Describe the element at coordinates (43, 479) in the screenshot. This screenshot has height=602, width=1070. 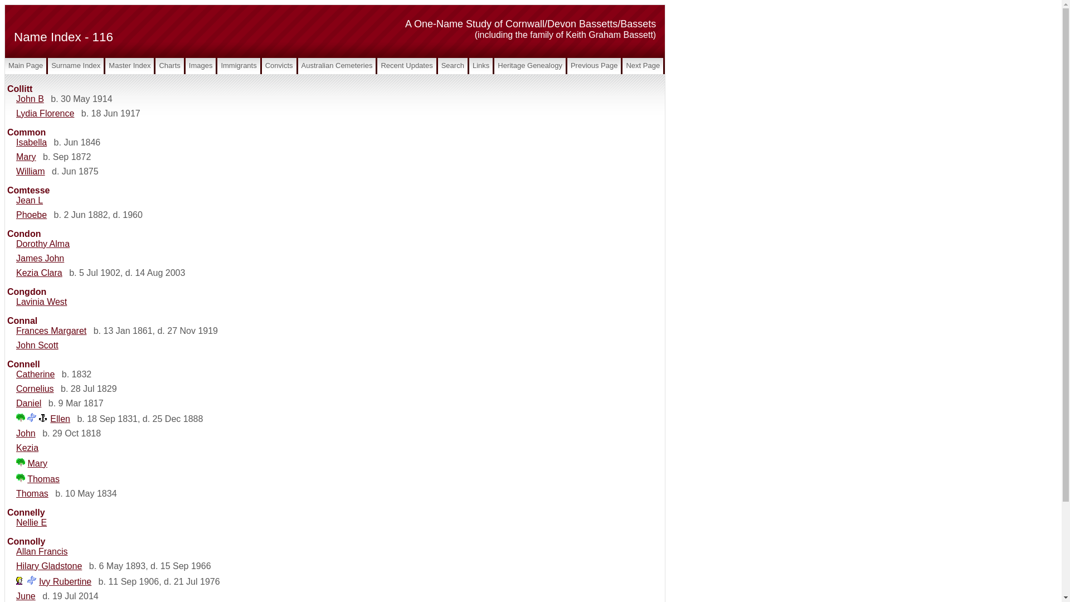
I see `Thomas` at that location.